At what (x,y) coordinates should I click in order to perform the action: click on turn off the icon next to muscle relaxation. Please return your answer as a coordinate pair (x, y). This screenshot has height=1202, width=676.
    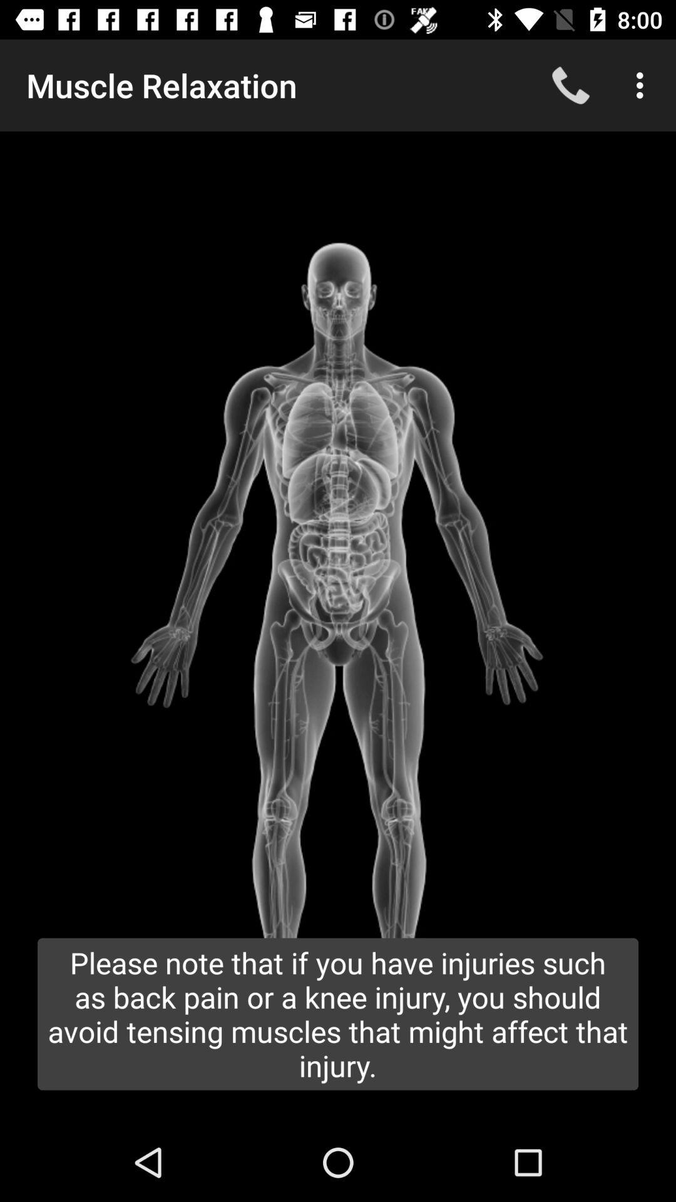
    Looking at the image, I should click on (571, 85).